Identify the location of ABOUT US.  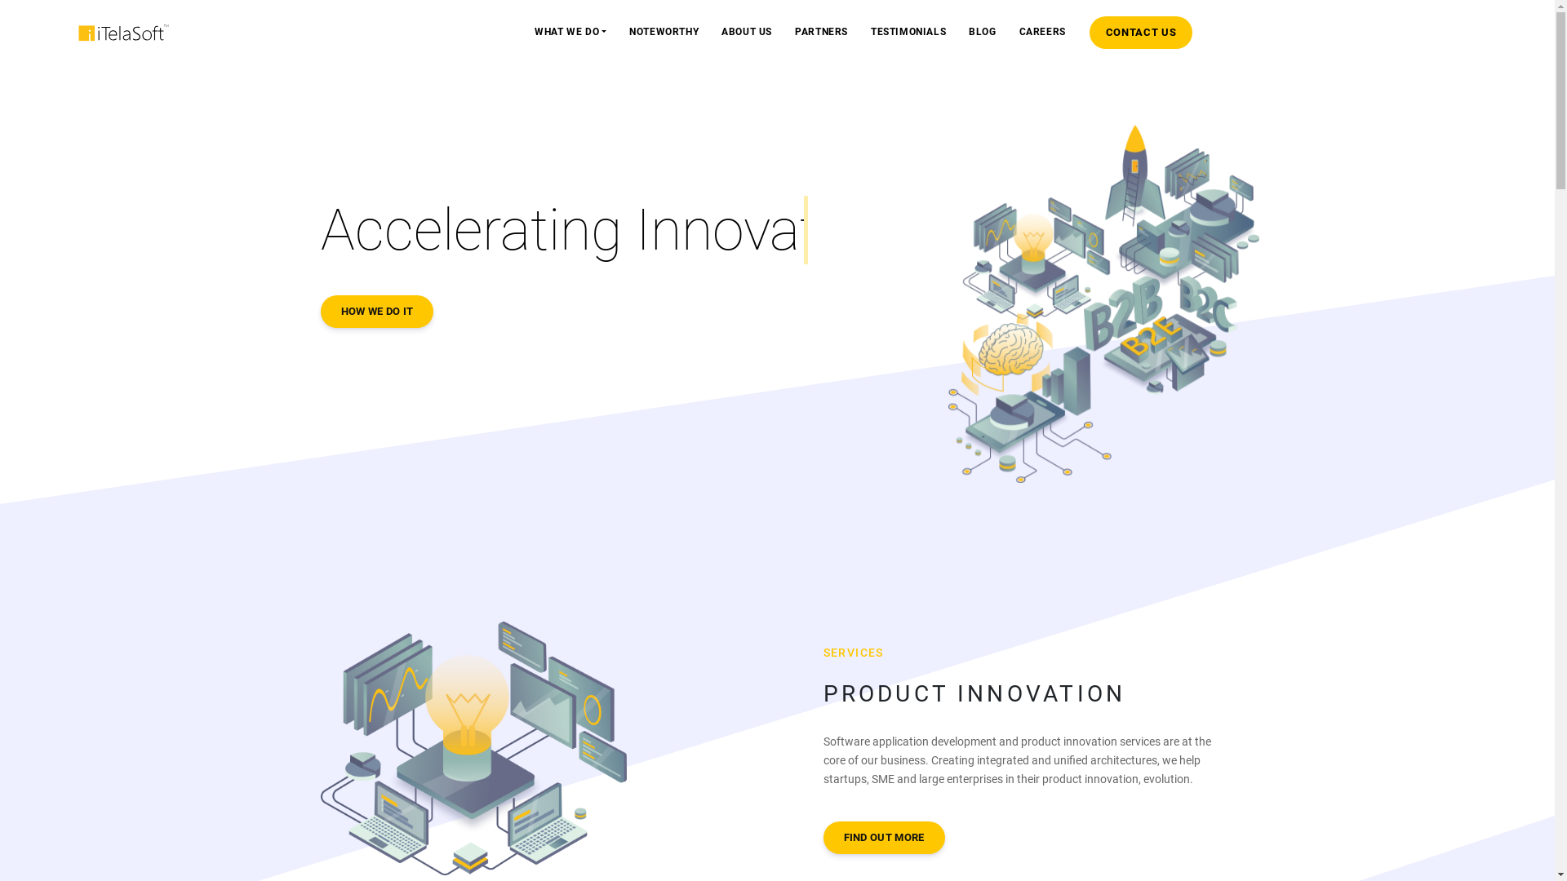
(747, 33).